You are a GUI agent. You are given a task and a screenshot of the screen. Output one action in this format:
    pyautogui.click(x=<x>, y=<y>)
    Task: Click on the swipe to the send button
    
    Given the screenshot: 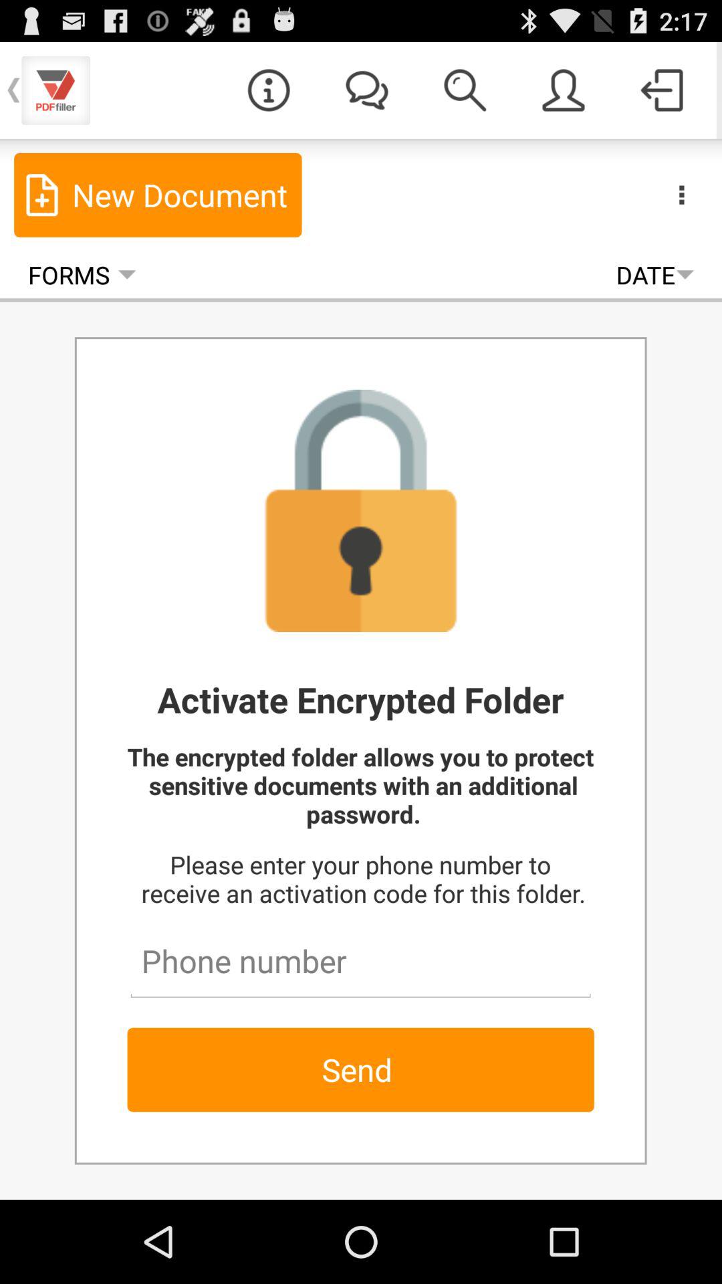 What is the action you would take?
    pyautogui.click(x=360, y=1069)
    